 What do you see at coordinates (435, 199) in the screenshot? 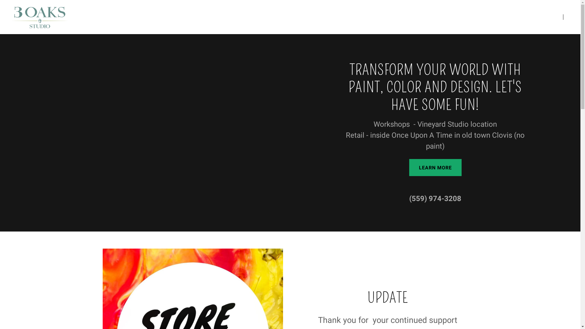
I see `(559) 974-3208` at bounding box center [435, 199].